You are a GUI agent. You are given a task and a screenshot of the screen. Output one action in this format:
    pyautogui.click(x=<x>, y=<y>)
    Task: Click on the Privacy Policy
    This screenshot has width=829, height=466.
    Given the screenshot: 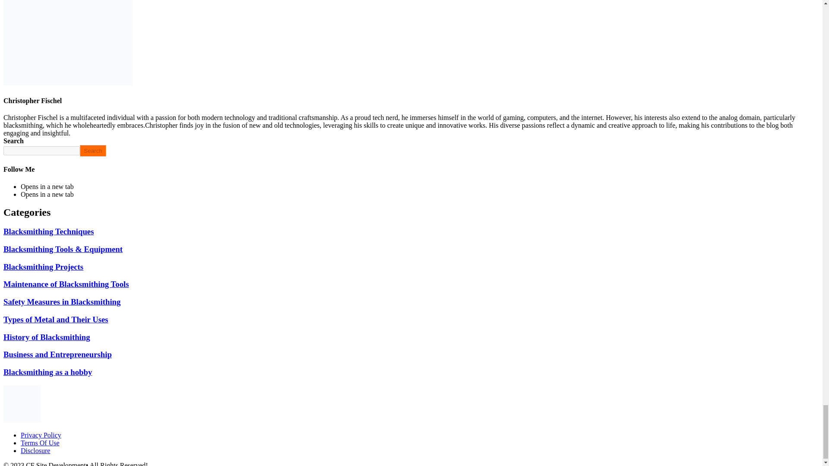 What is the action you would take?
    pyautogui.click(x=41, y=435)
    